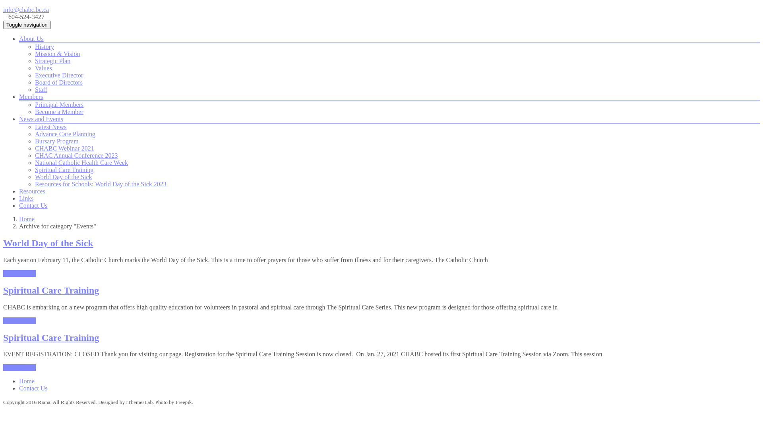 The image size is (763, 429). I want to click on Contact Us, so click(33, 388).